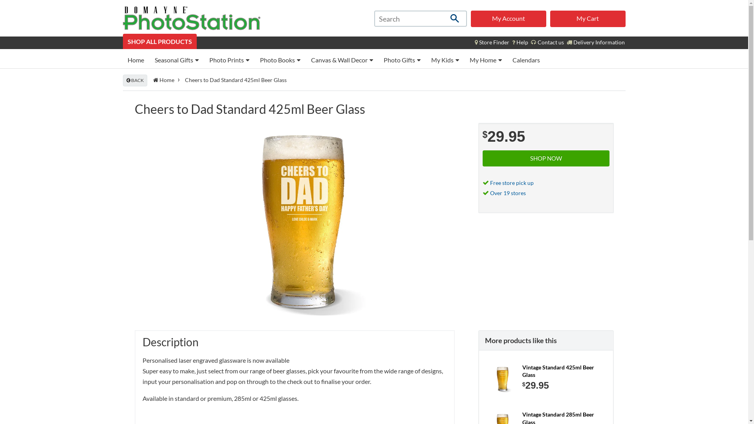 The image size is (754, 424). I want to click on Canvas & Wall Decor, so click(342, 60).